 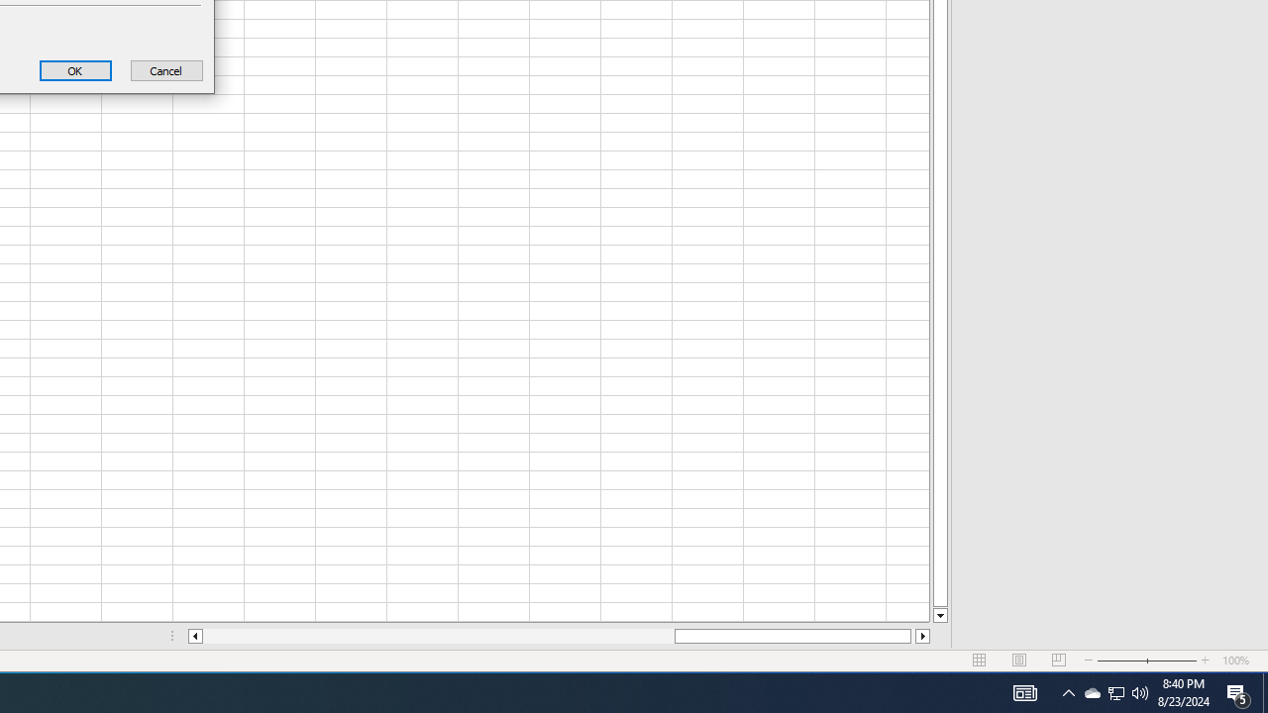 What do you see at coordinates (1068, 693) in the screenshot?
I see `AutomationID: 4105` at bounding box center [1068, 693].